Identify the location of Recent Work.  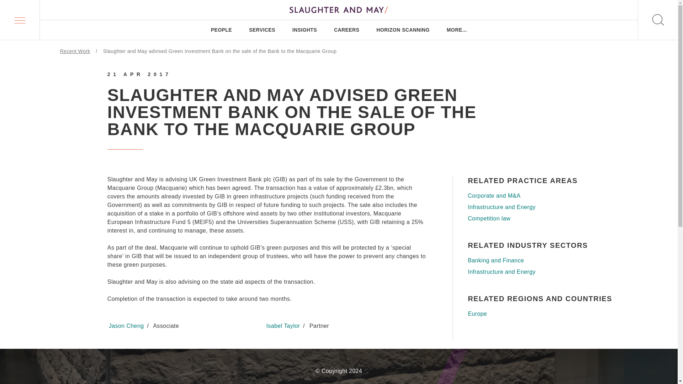
(75, 51).